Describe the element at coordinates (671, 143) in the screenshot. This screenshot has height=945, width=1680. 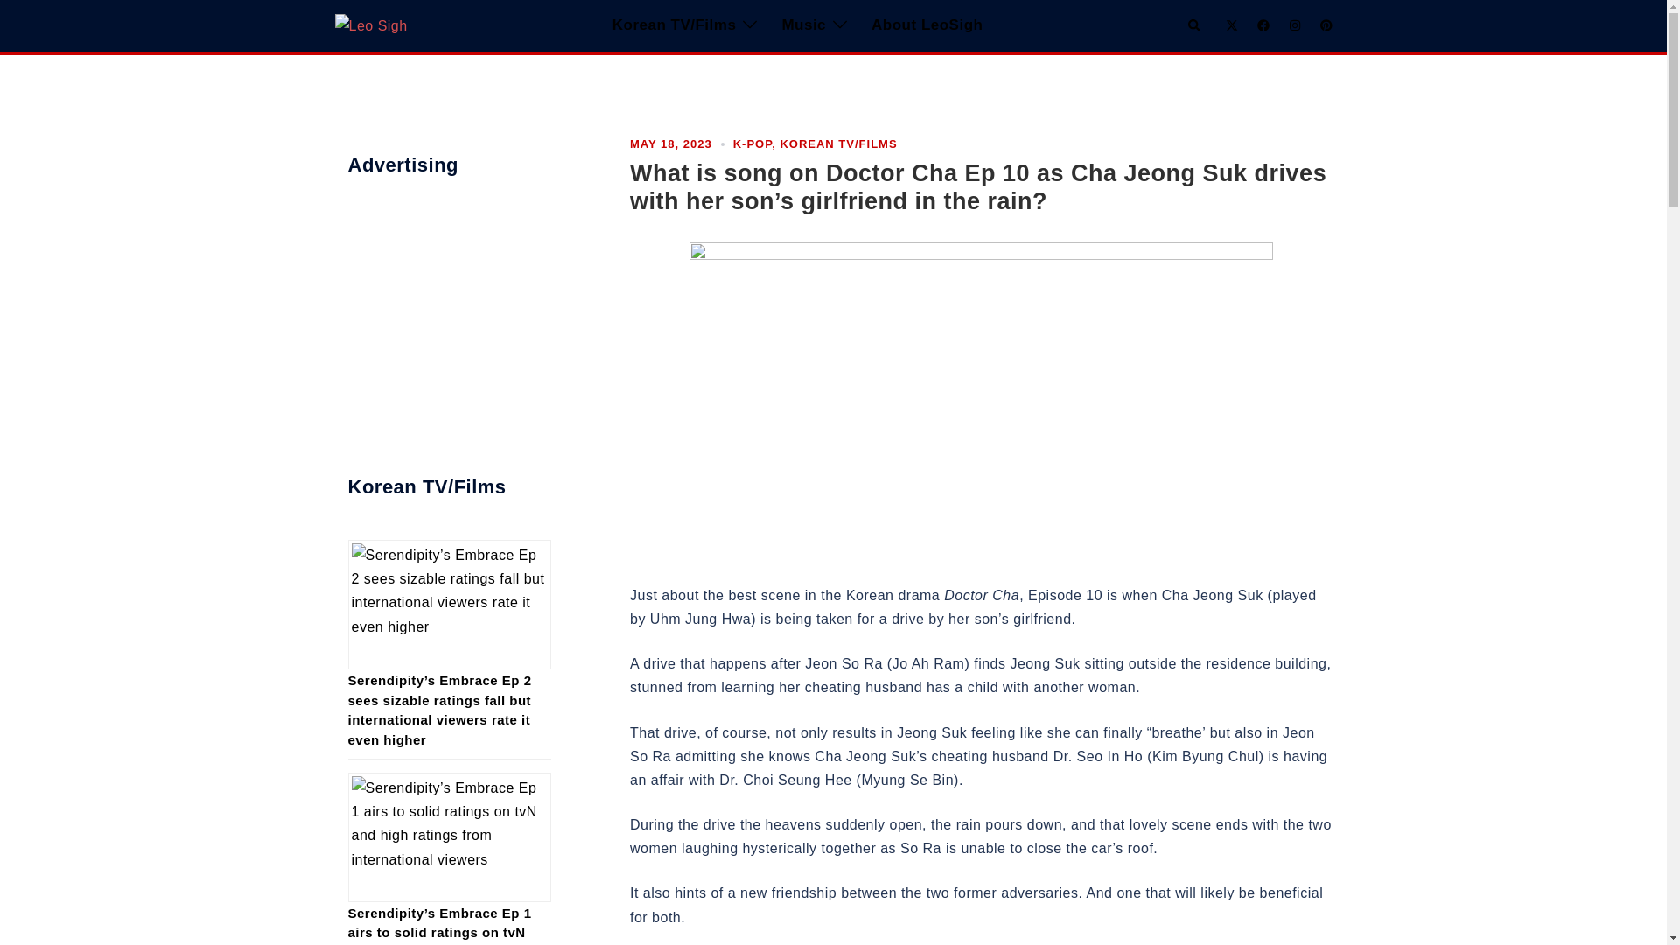
I see `MAY 18, 2023` at that location.